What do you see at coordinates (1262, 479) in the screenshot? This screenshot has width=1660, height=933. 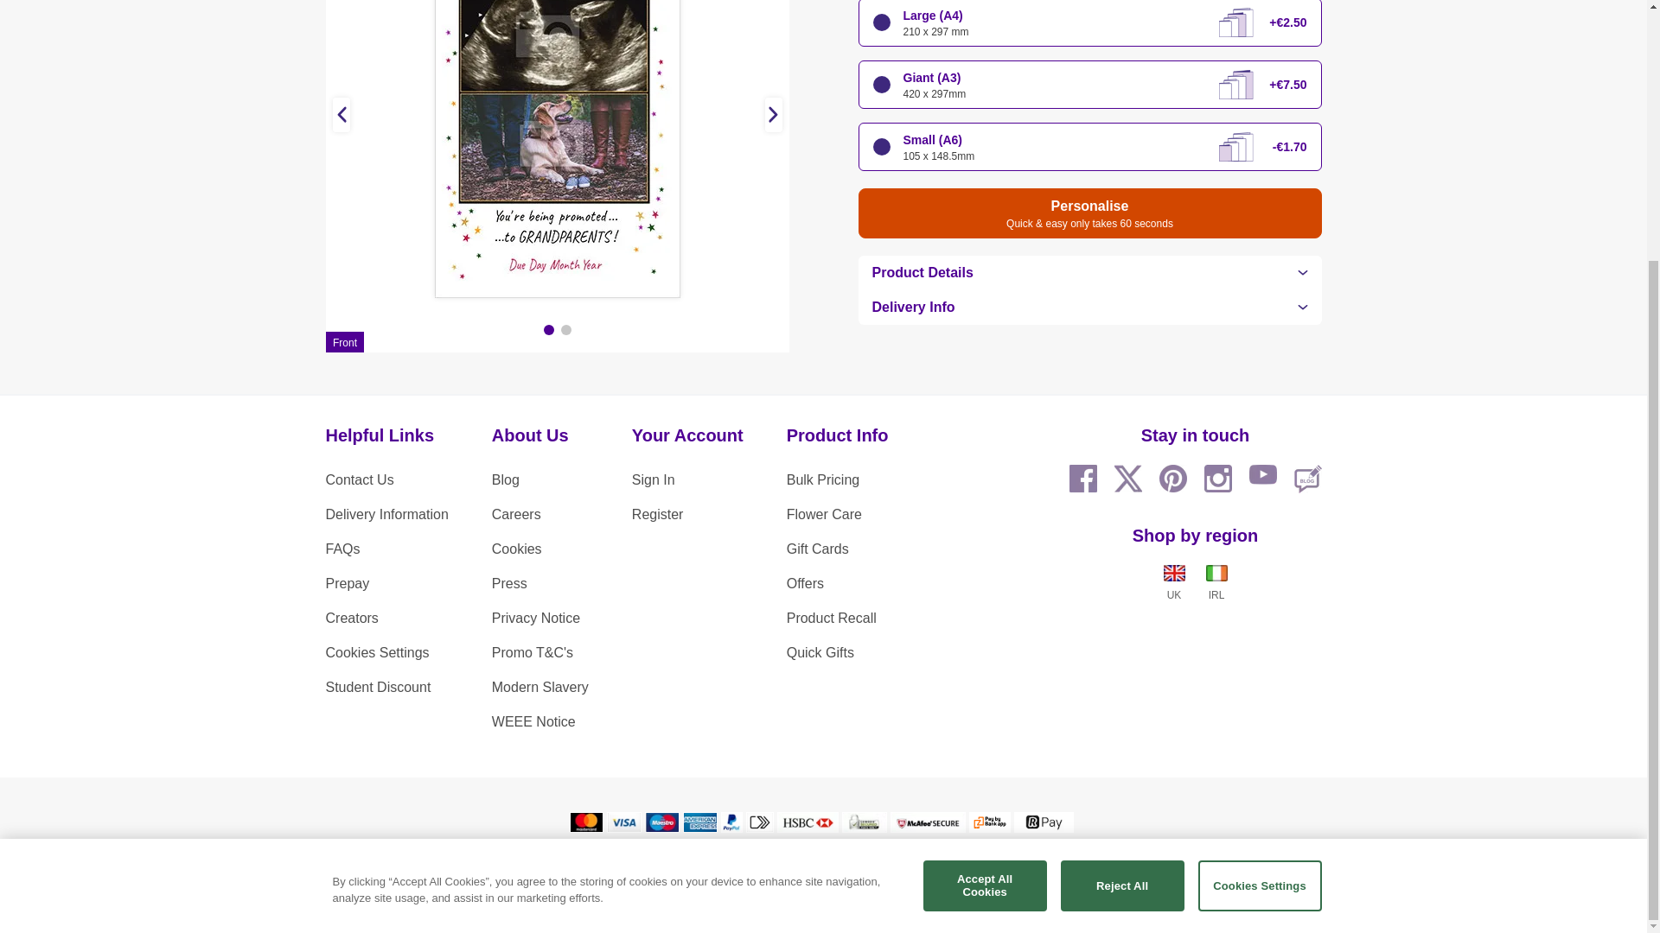 I see `Follow us on YouTube` at bounding box center [1262, 479].